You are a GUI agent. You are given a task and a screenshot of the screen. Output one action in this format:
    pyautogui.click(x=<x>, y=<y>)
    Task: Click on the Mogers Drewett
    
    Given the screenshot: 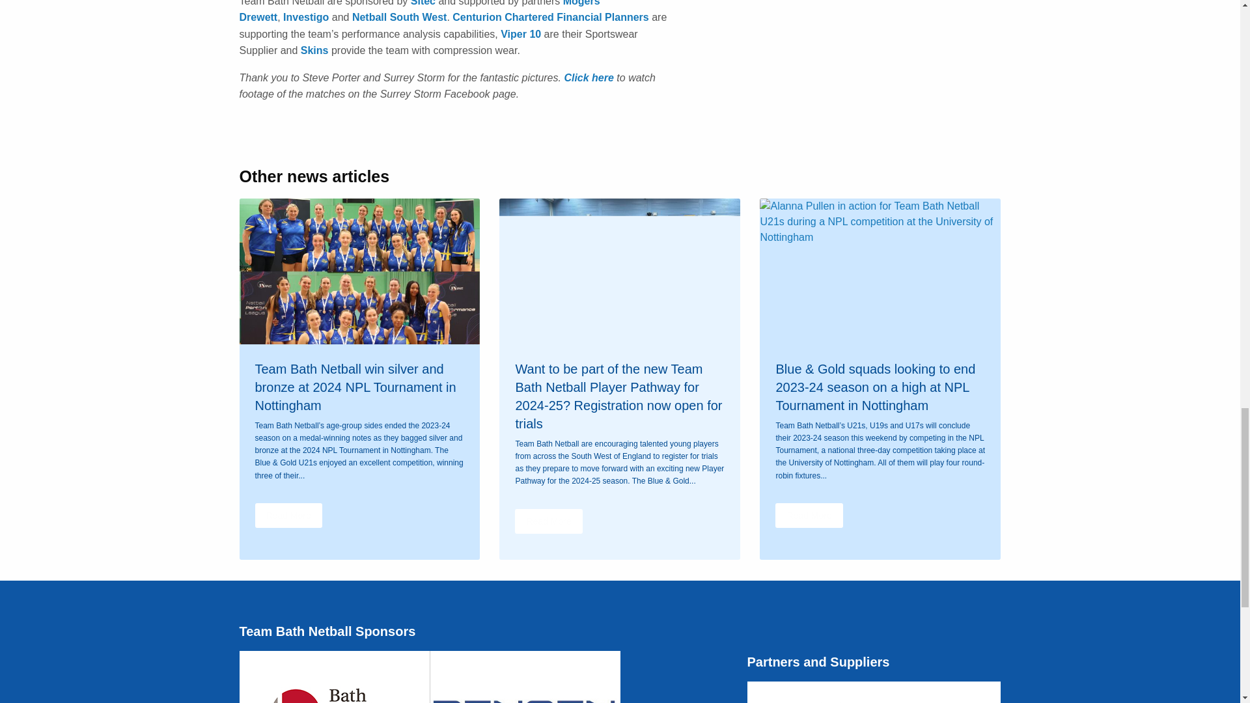 What is the action you would take?
    pyautogui.click(x=419, y=11)
    